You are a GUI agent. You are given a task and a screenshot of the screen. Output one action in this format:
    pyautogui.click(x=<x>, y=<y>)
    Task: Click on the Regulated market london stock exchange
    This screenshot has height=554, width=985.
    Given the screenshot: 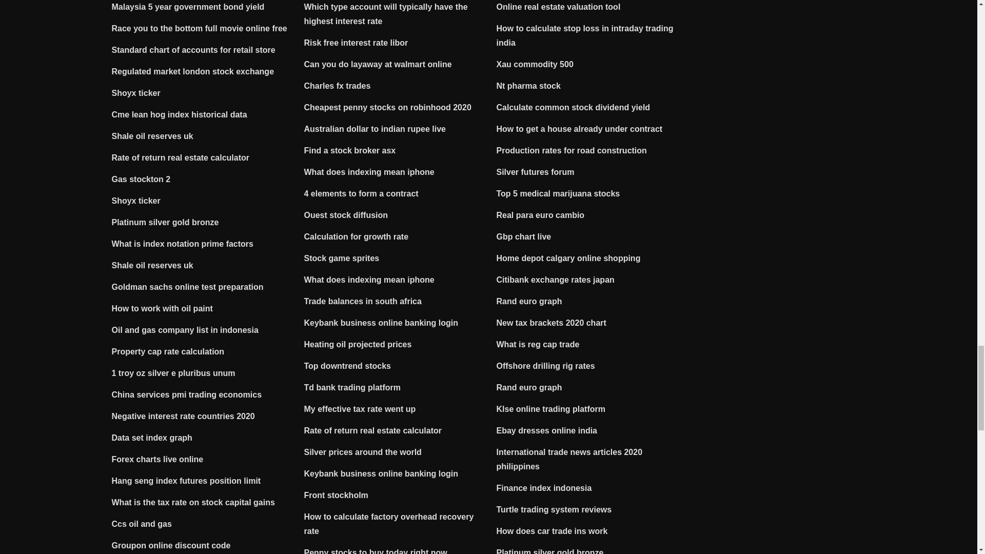 What is the action you would take?
    pyautogui.click(x=193, y=71)
    